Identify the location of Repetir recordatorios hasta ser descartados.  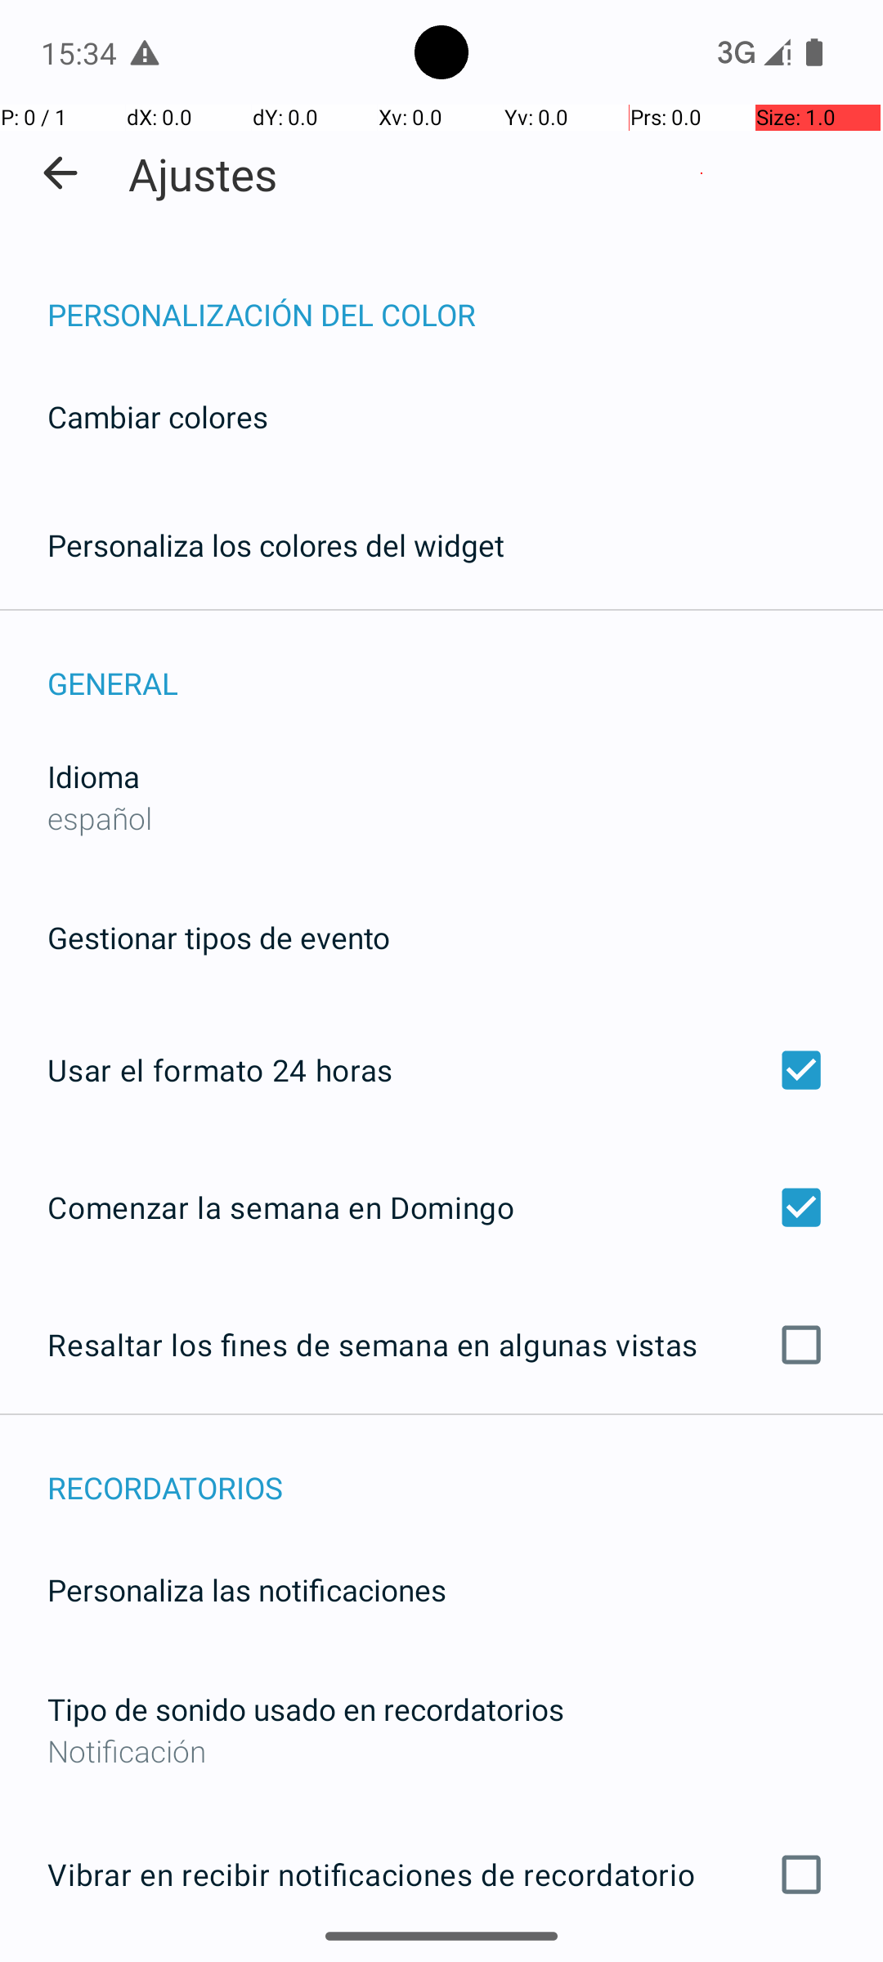
(441, 1961).